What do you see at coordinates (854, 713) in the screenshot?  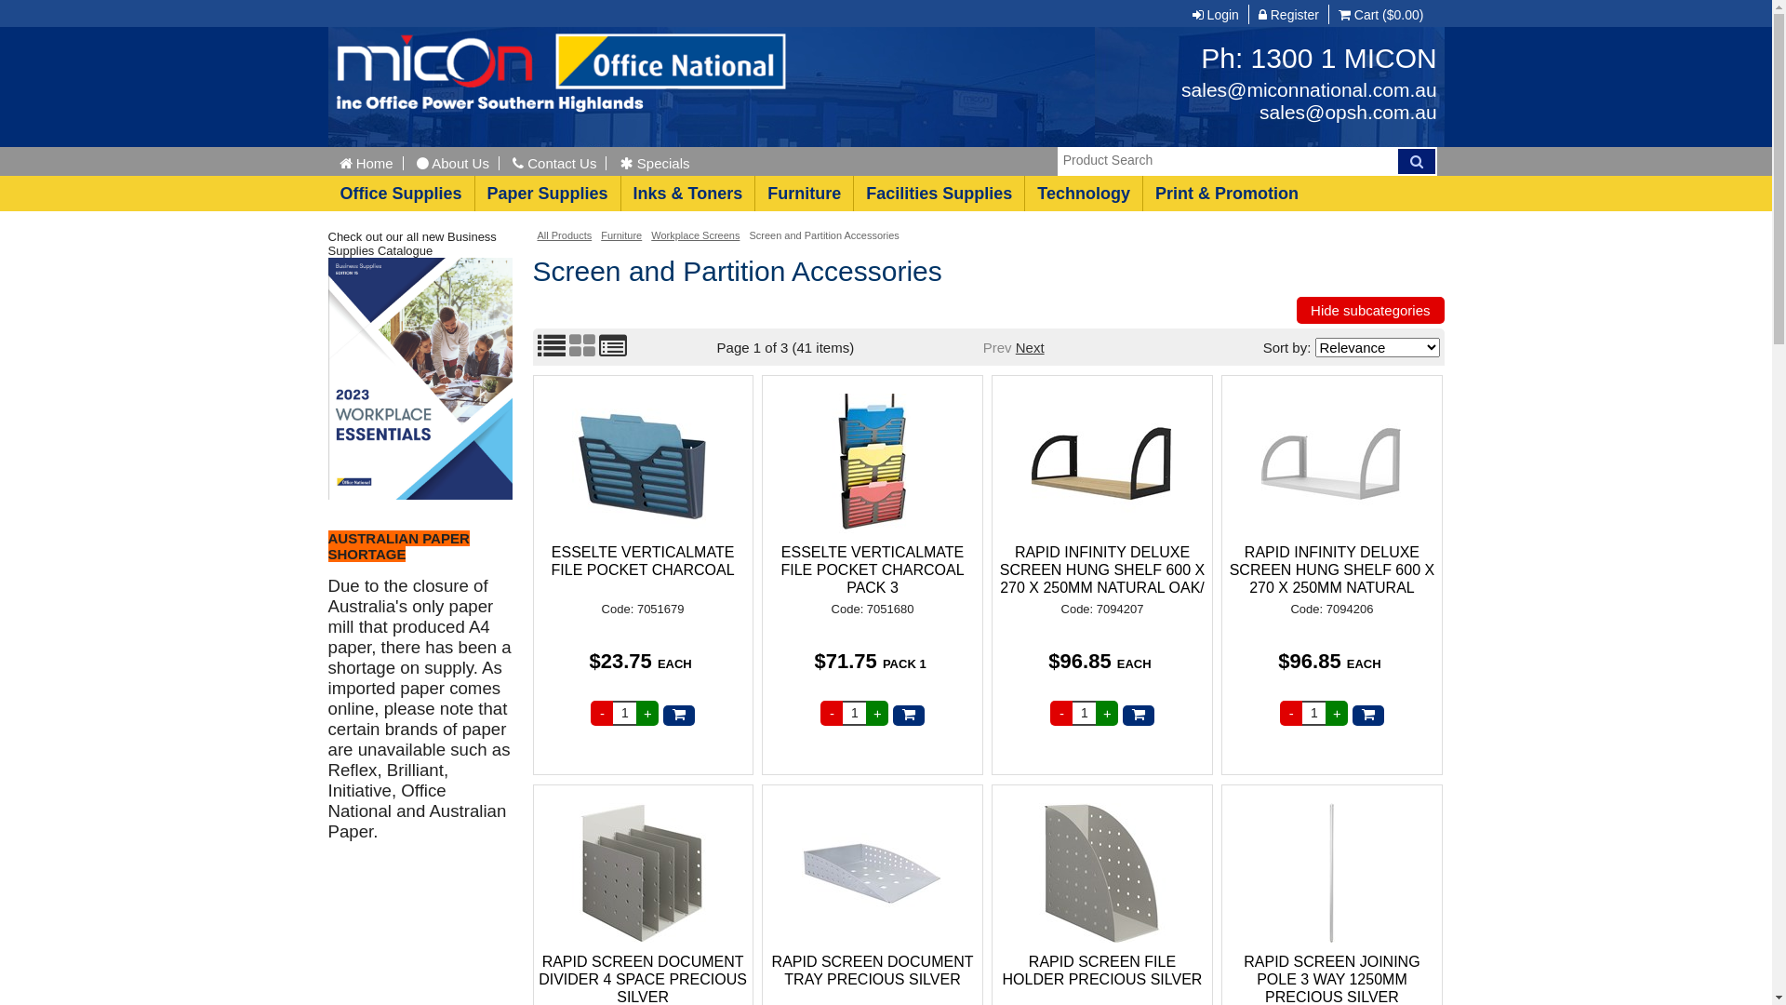 I see `Quantity to add to cart` at bounding box center [854, 713].